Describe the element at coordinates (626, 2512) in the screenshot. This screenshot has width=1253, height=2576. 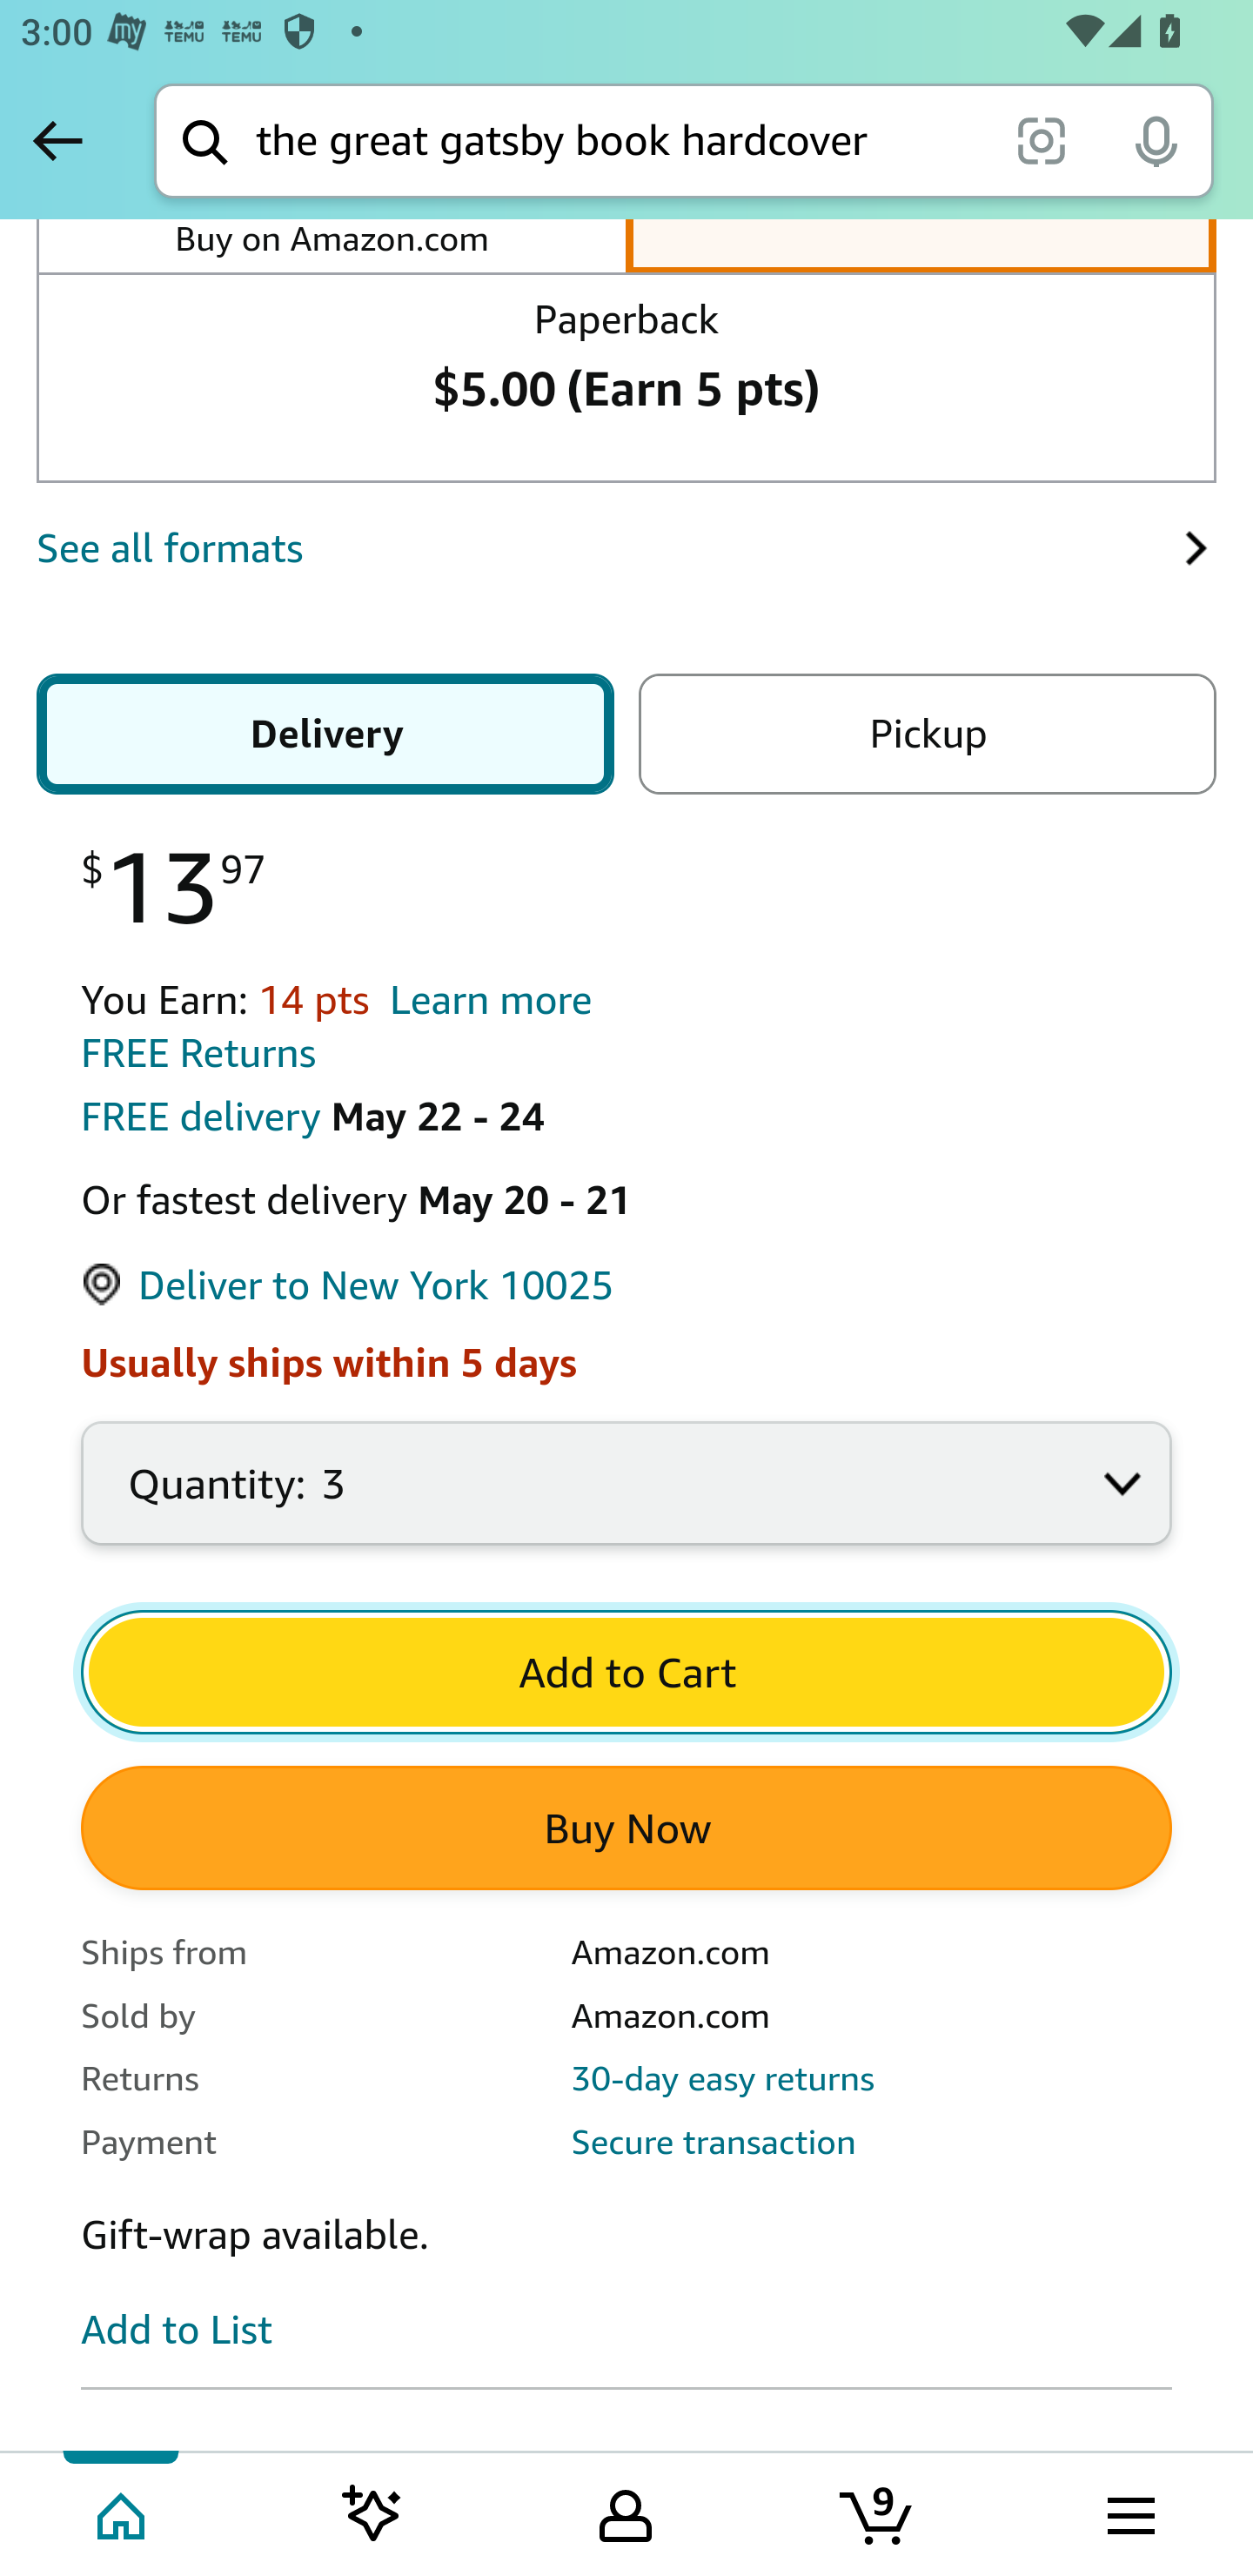
I see `Your Amazon.com Tab 3 of 5` at that location.